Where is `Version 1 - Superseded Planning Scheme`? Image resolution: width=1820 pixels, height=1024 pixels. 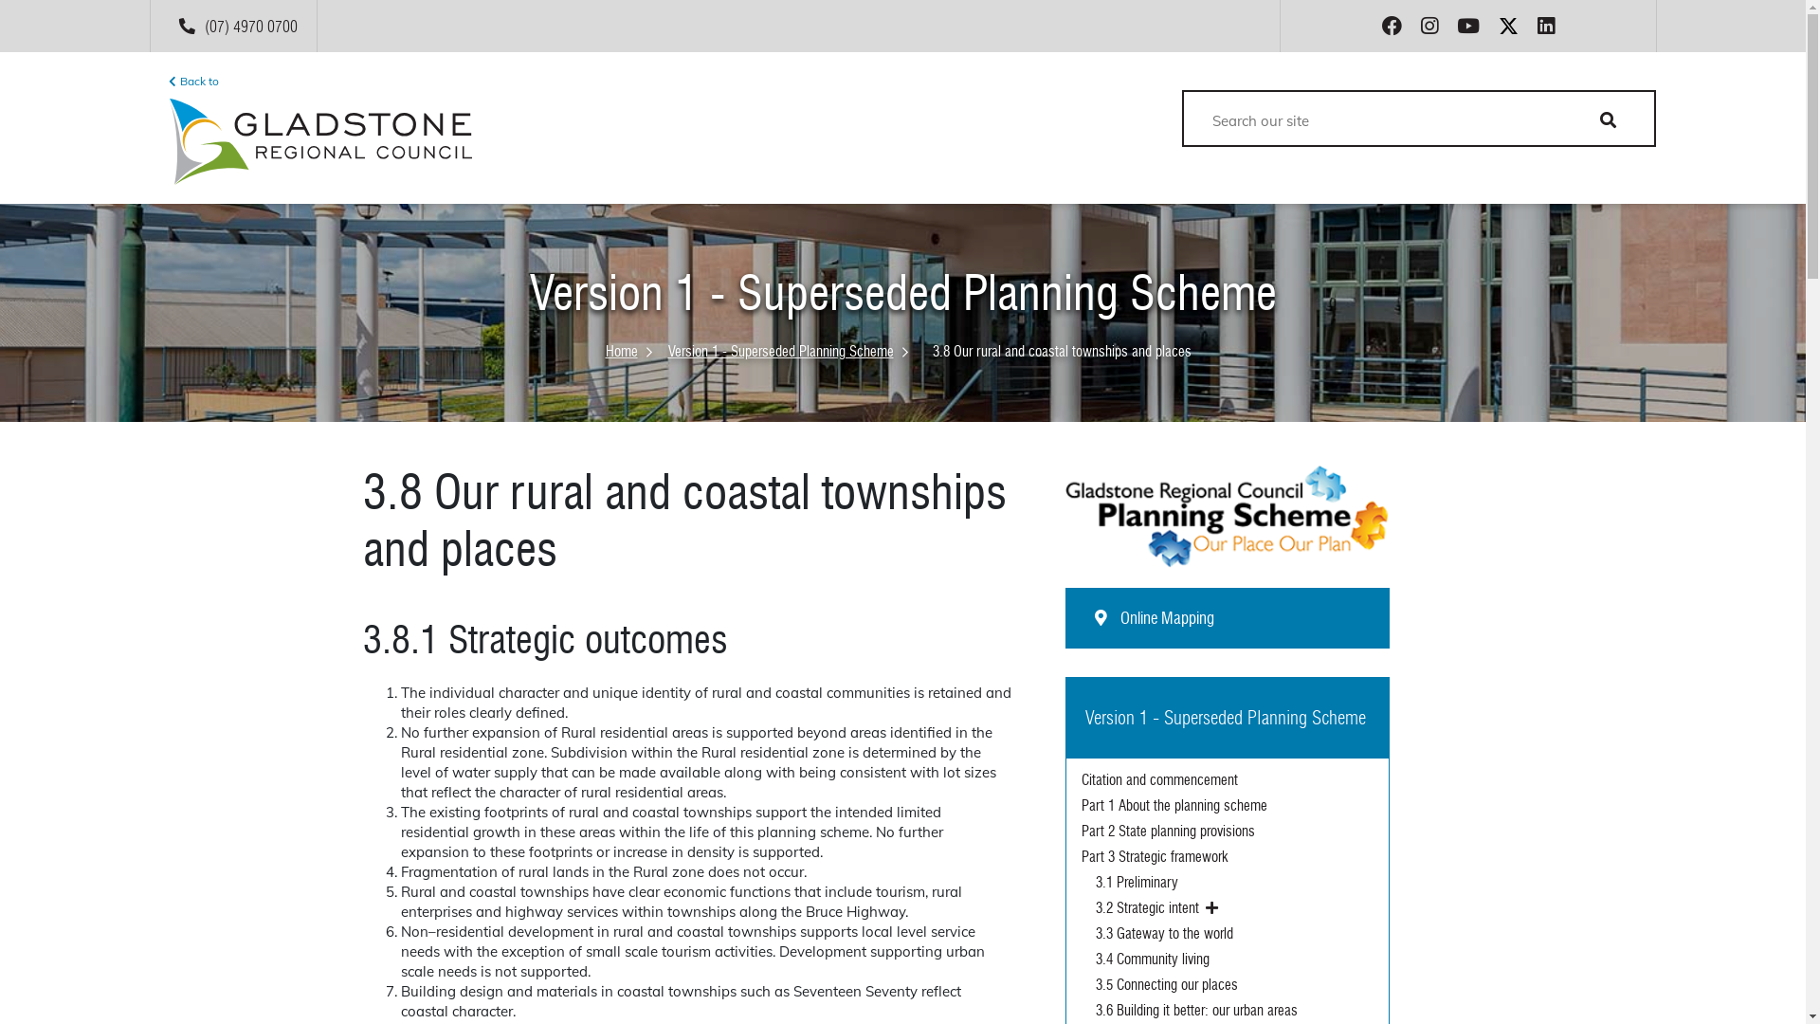 Version 1 - Superseded Planning Scheme is located at coordinates (787, 352).